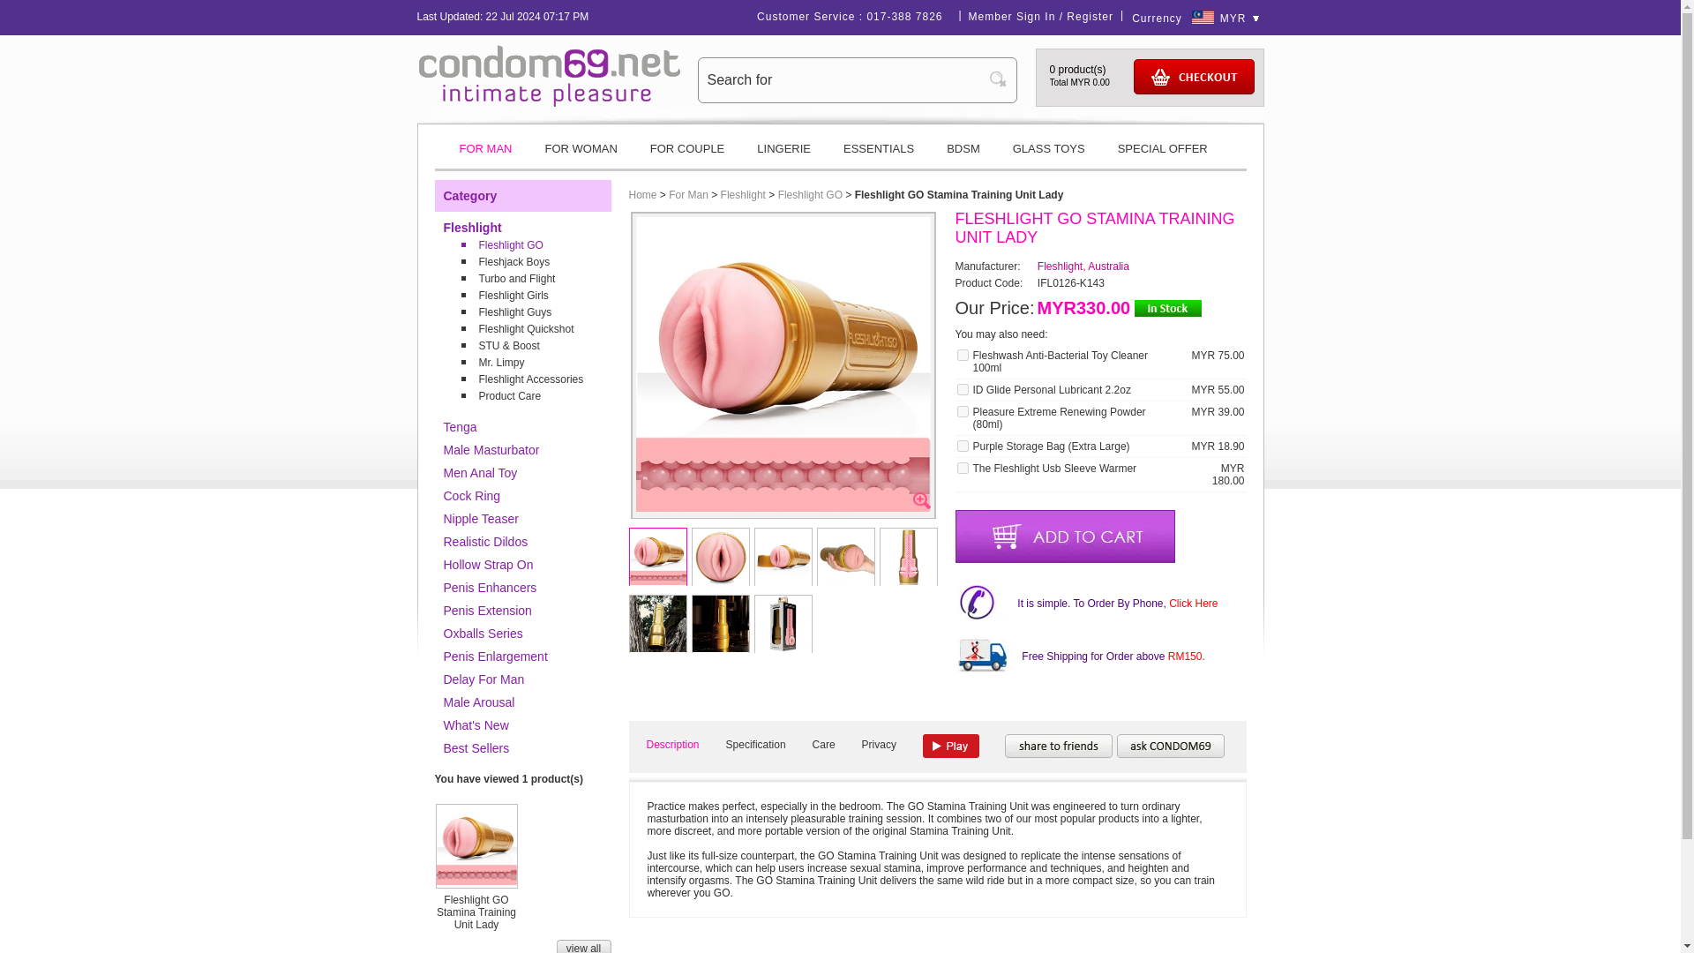 This screenshot has width=1694, height=953. Describe the element at coordinates (962, 445) in the screenshot. I see `on` at that location.